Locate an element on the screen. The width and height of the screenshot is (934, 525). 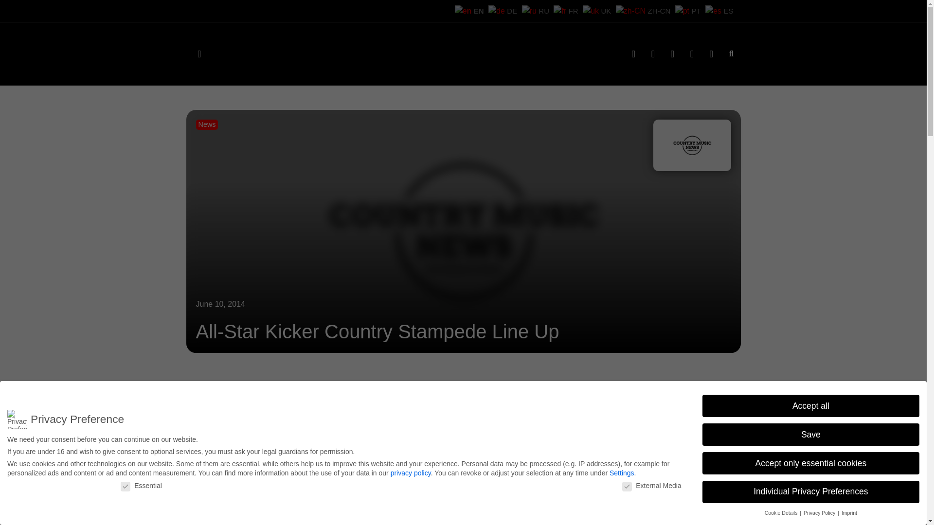
Russian is located at coordinates (537, 10).